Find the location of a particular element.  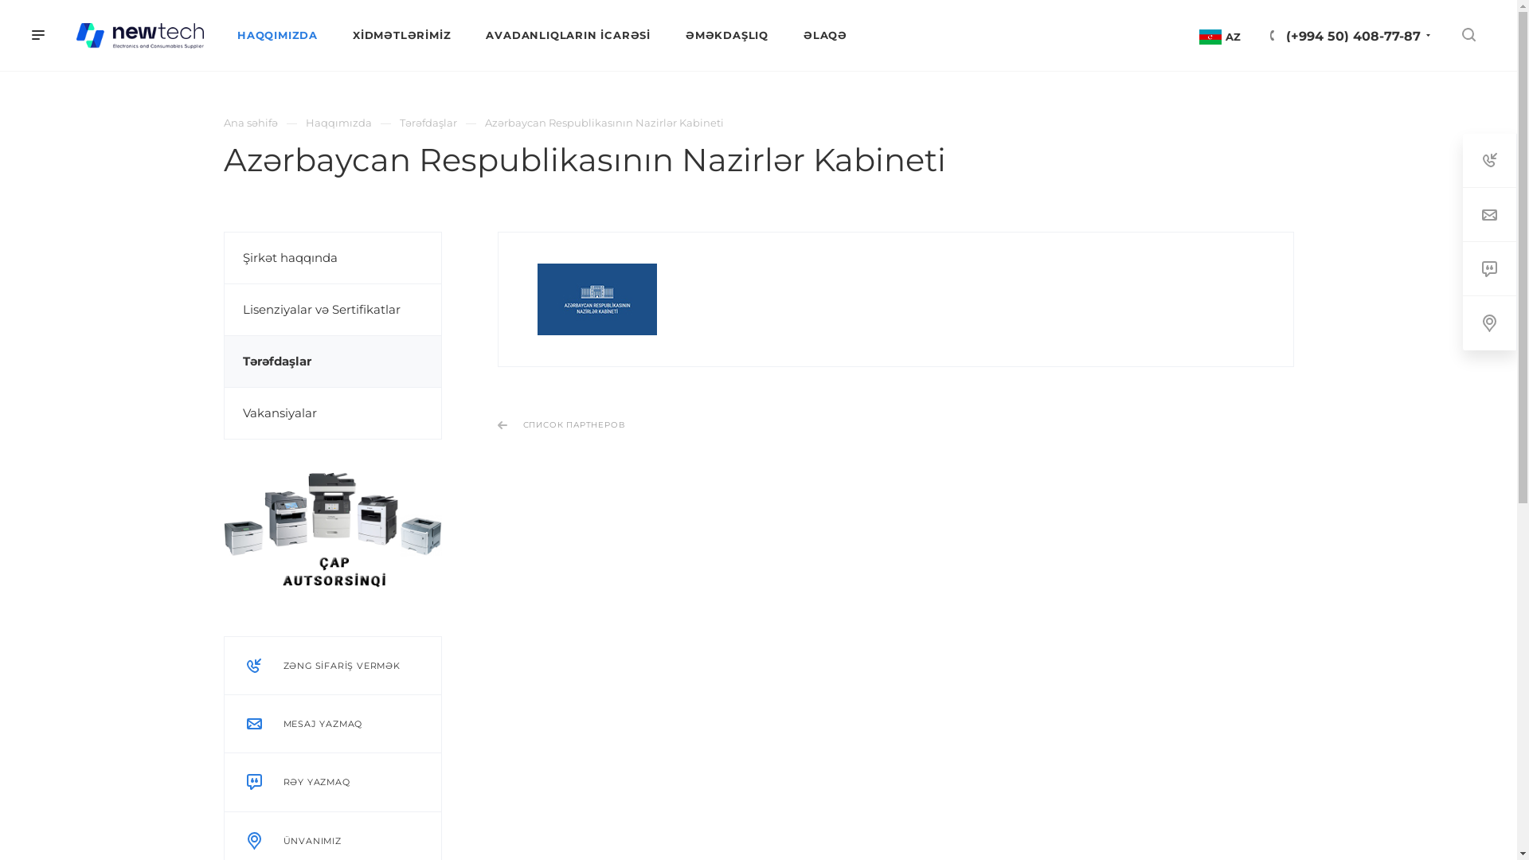

(+994 50) 408-77-87 is located at coordinates (1354, 37).